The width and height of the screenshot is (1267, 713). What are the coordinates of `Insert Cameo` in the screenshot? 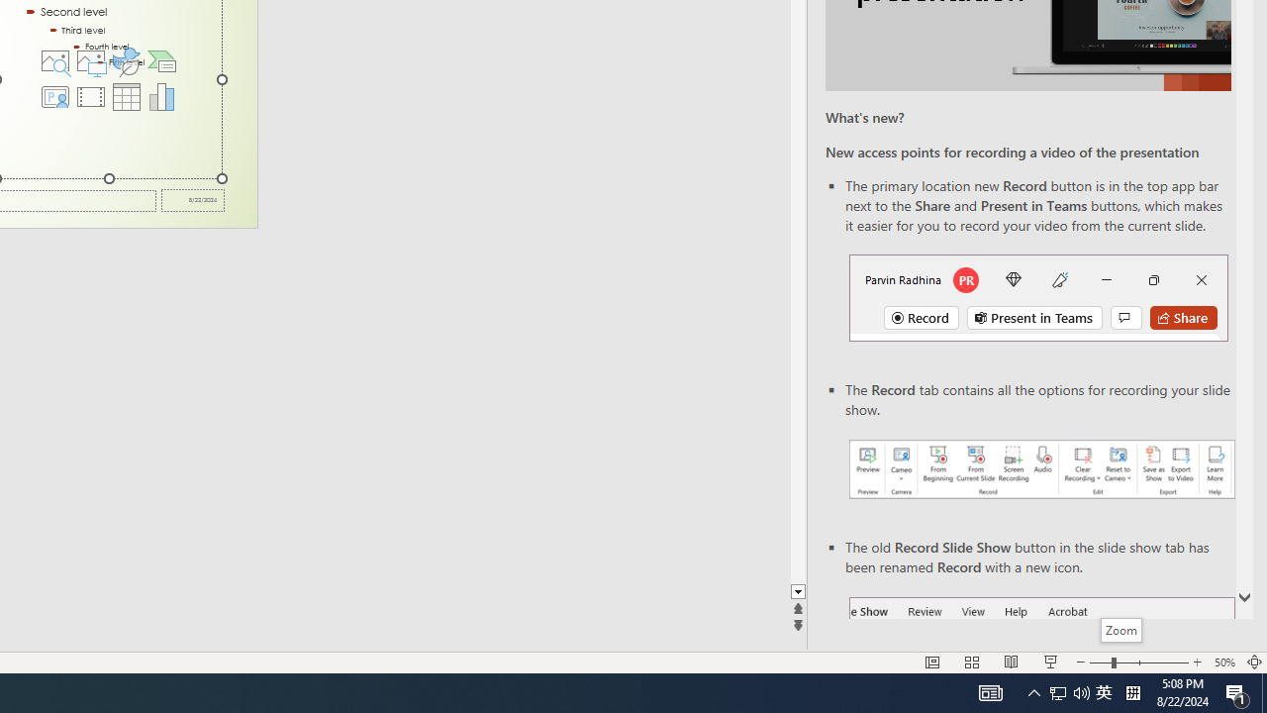 It's located at (54, 97).